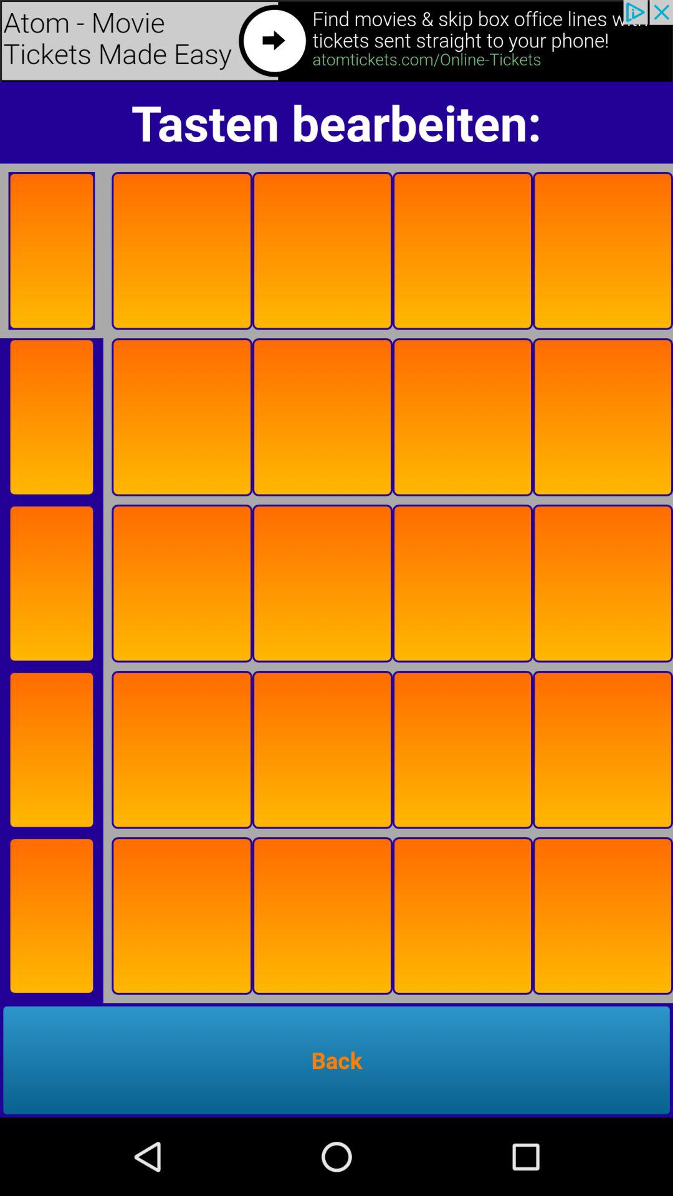 Image resolution: width=673 pixels, height=1196 pixels. What do you see at coordinates (322, 417) in the screenshot?
I see `select the square box in second row second column` at bounding box center [322, 417].